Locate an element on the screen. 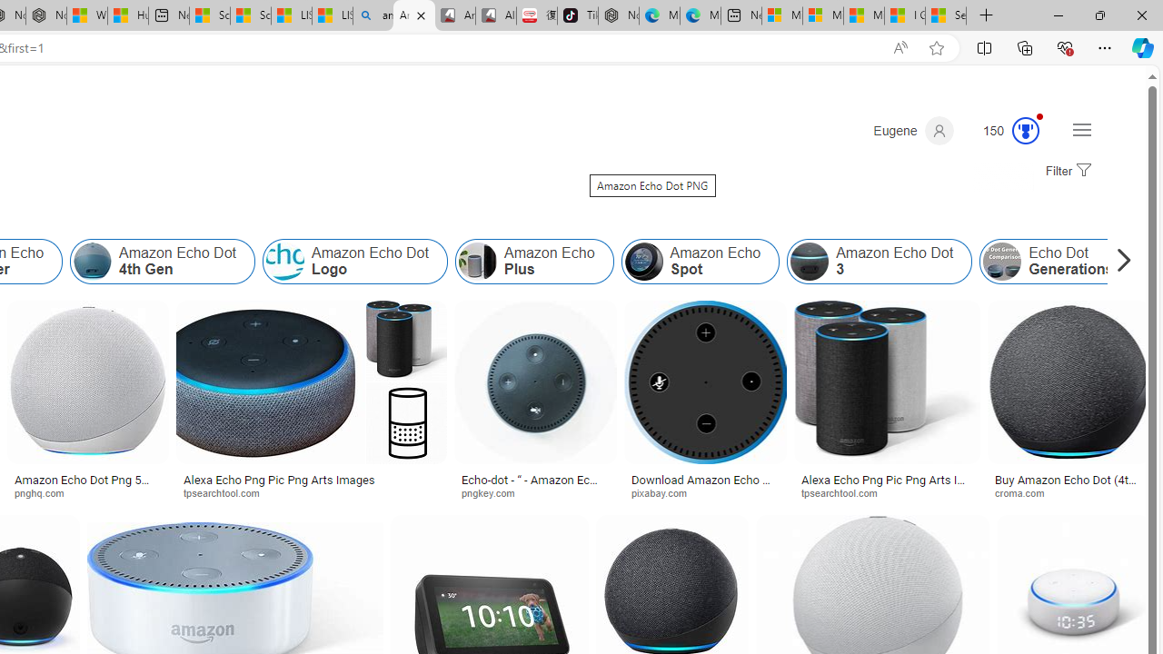 The image size is (1163, 654). Amazon Echo Dot Logo is located at coordinates (354, 262).